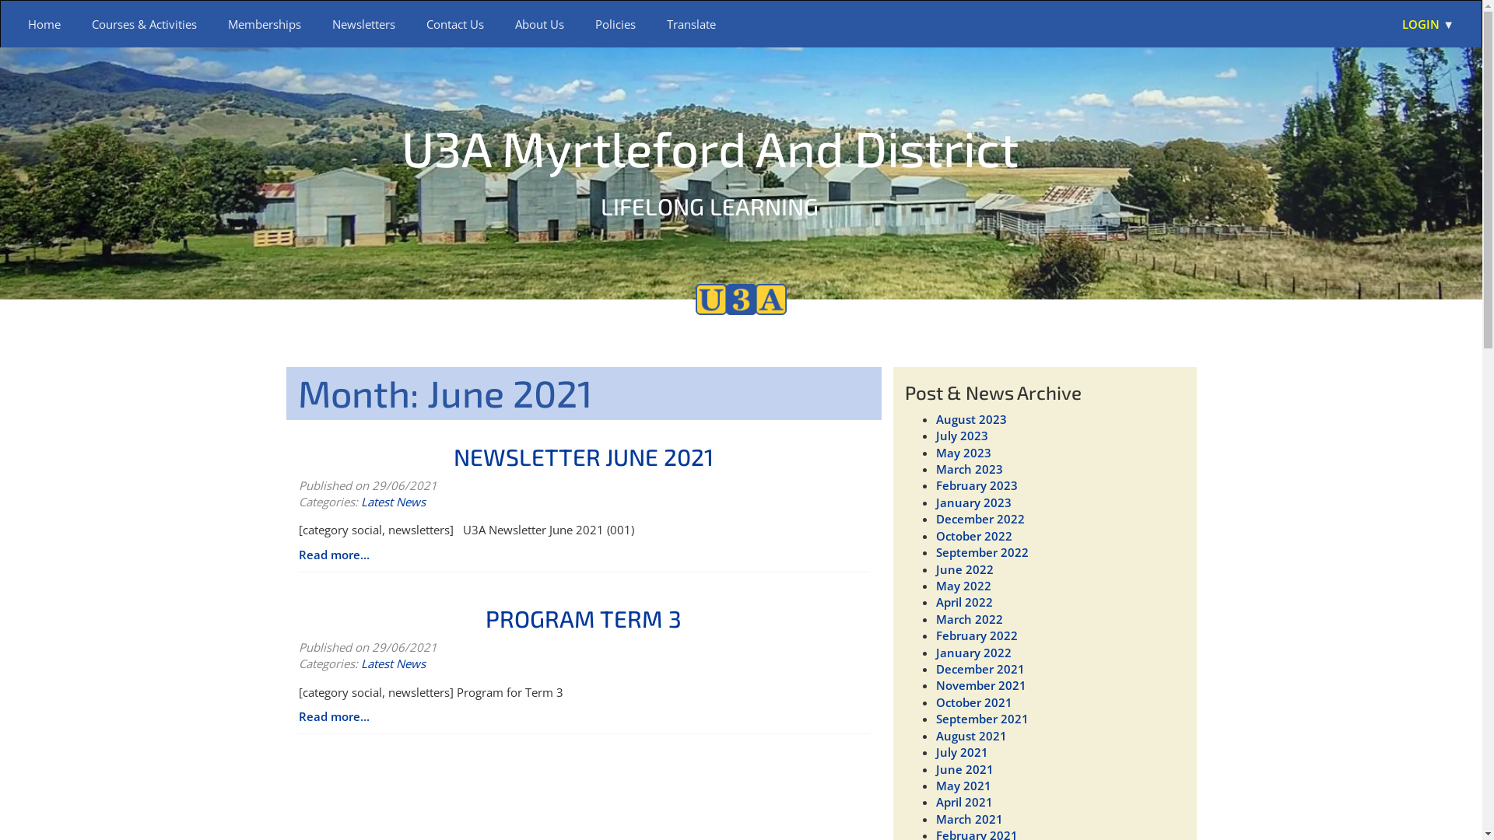 The height and width of the screenshot is (840, 1494). I want to click on May 2023, so click(963, 453).